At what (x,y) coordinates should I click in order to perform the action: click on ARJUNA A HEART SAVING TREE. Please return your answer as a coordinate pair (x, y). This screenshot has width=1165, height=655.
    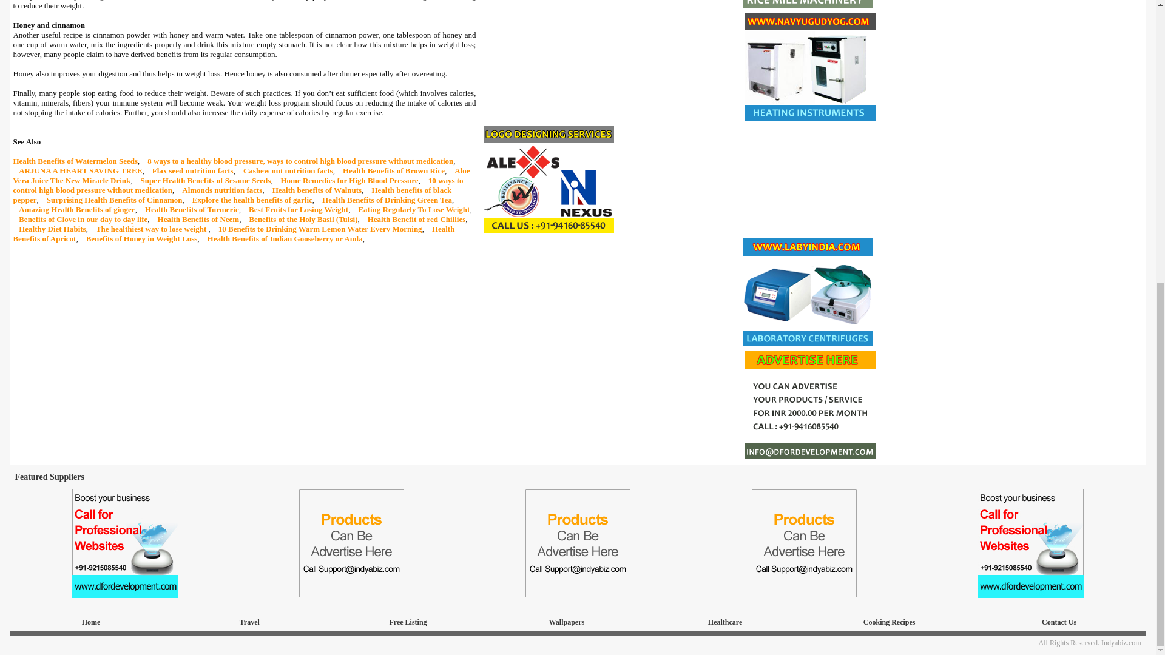
    Looking at the image, I should click on (80, 171).